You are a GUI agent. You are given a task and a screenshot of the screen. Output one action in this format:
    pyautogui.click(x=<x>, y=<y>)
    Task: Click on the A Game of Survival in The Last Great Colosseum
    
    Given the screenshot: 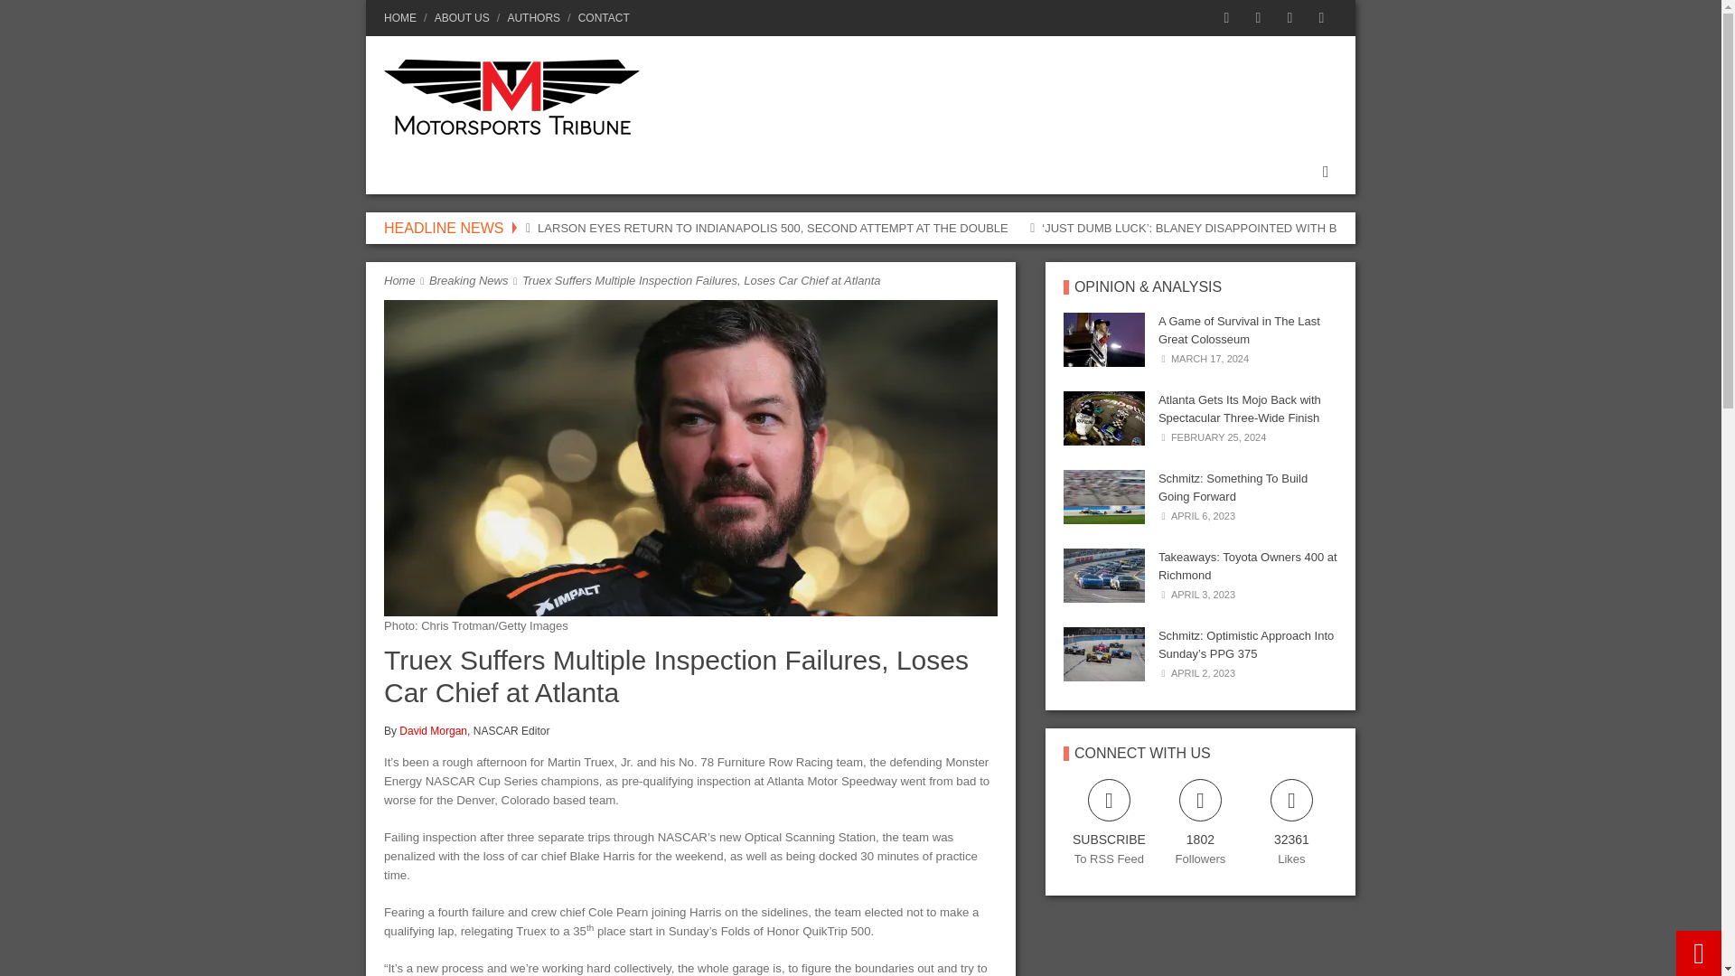 What is the action you would take?
    pyautogui.click(x=1104, y=340)
    